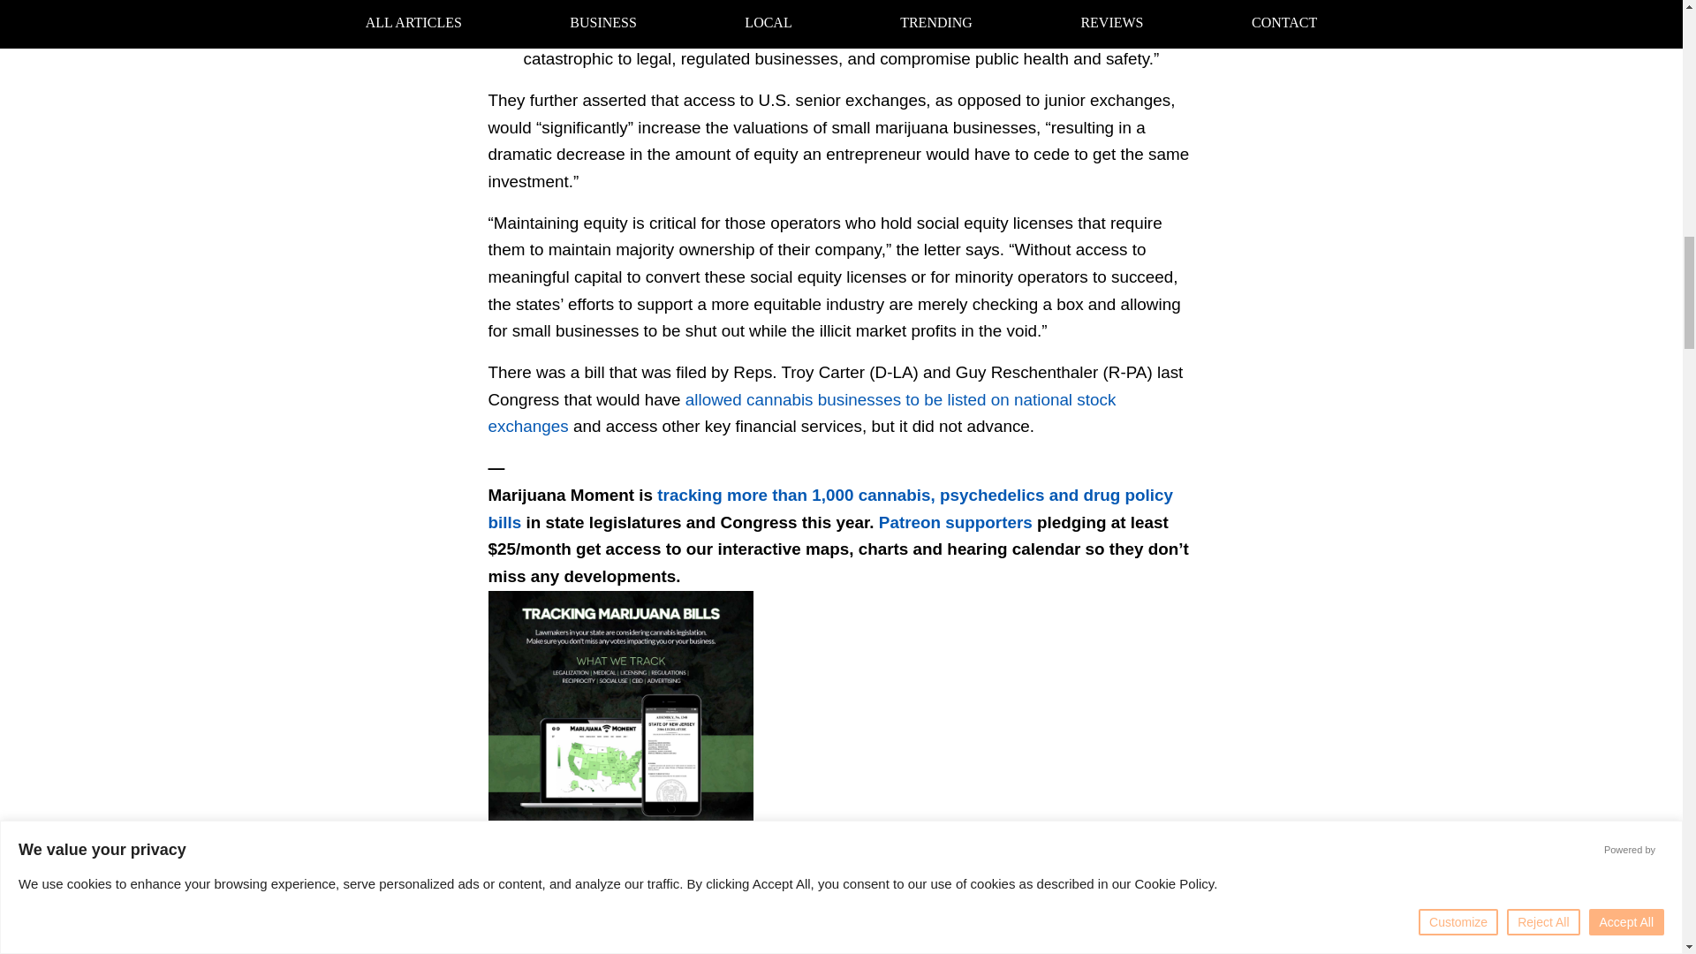 Image resolution: width=1696 pixels, height=954 pixels. What do you see at coordinates (1038, 868) in the screenshot?
I see `supporter on Patreon` at bounding box center [1038, 868].